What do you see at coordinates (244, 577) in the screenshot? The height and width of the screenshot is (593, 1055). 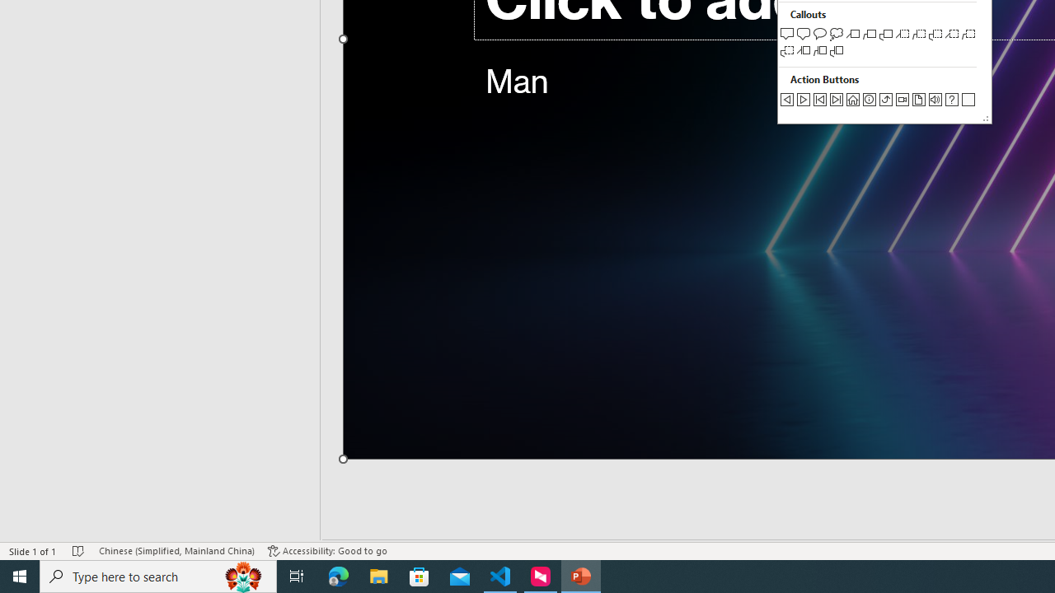 I see `Search highlights icon opens search home window` at bounding box center [244, 577].